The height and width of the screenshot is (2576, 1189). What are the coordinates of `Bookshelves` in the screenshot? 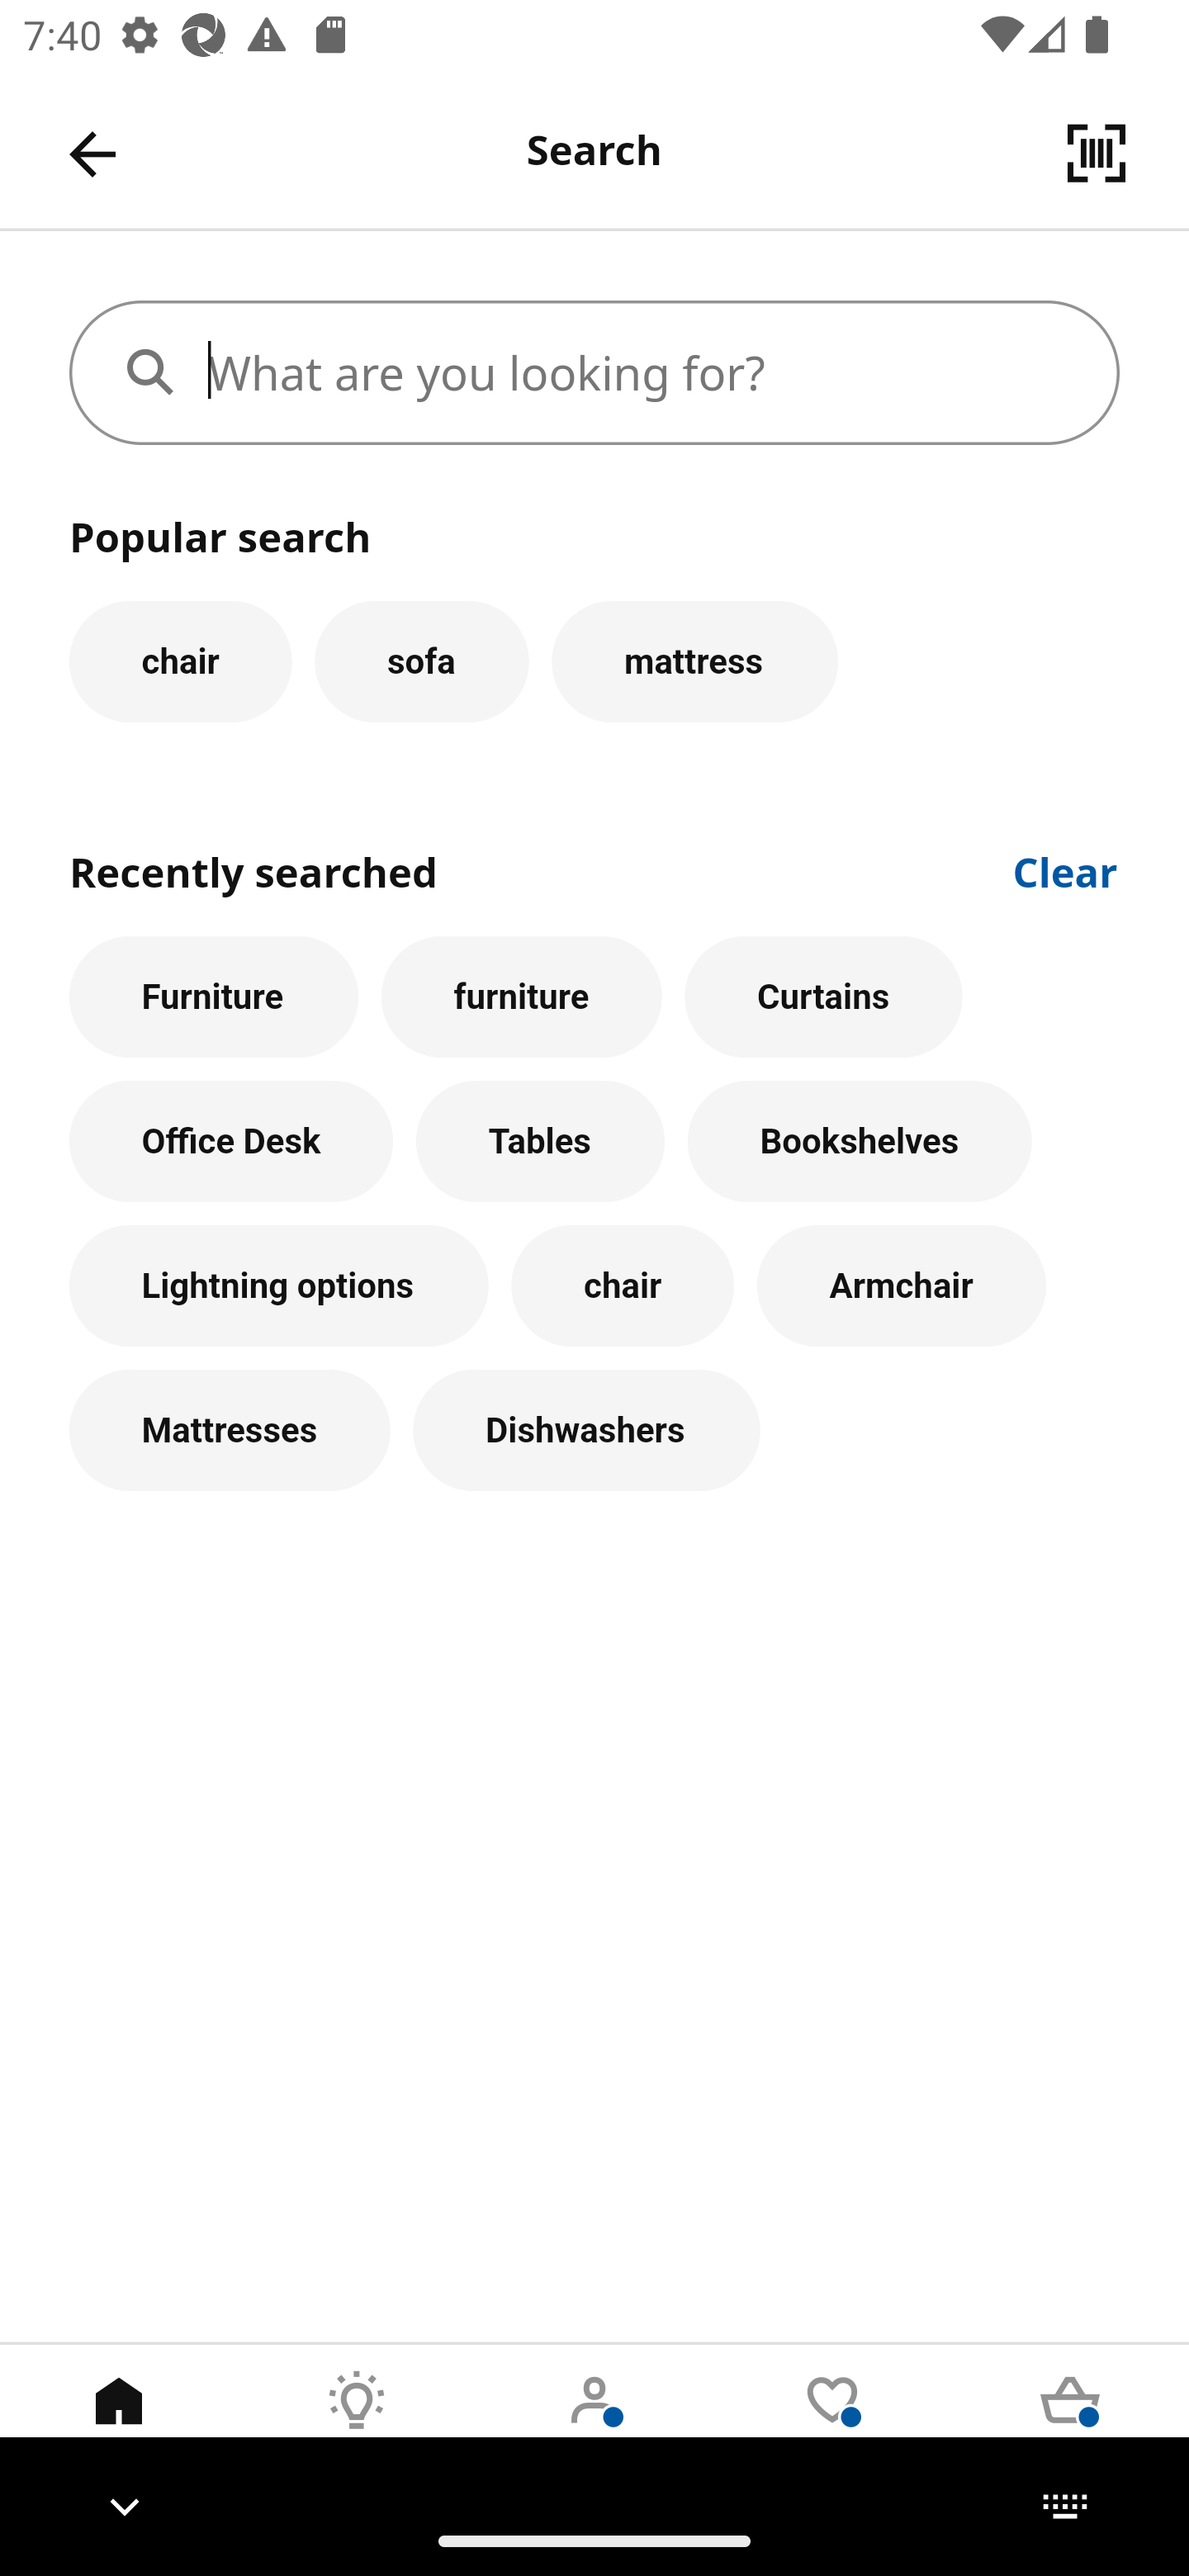 It's located at (859, 1143).